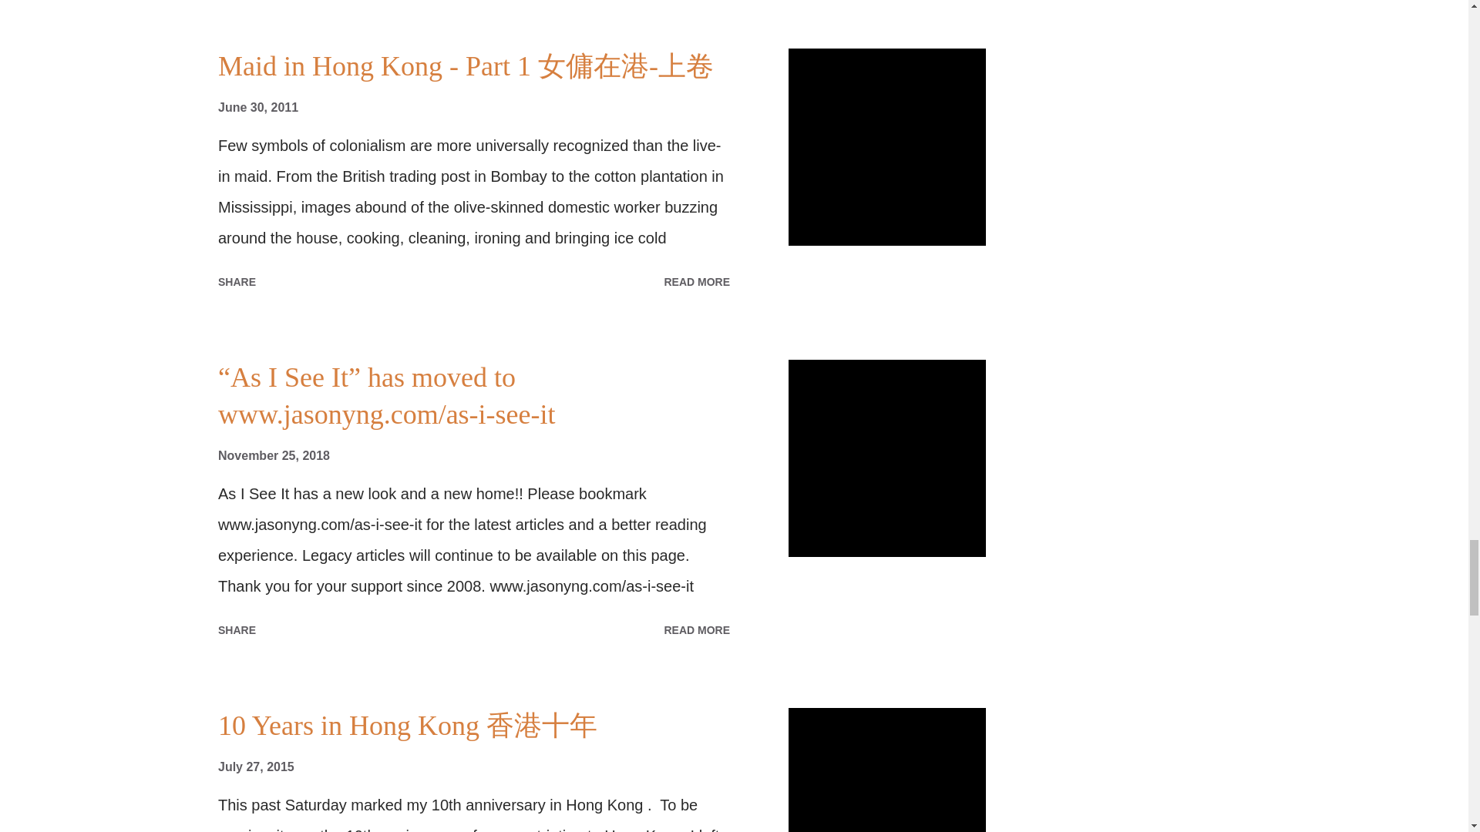 This screenshot has width=1480, height=832. What do you see at coordinates (236, 282) in the screenshot?
I see `SHARE` at bounding box center [236, 282].